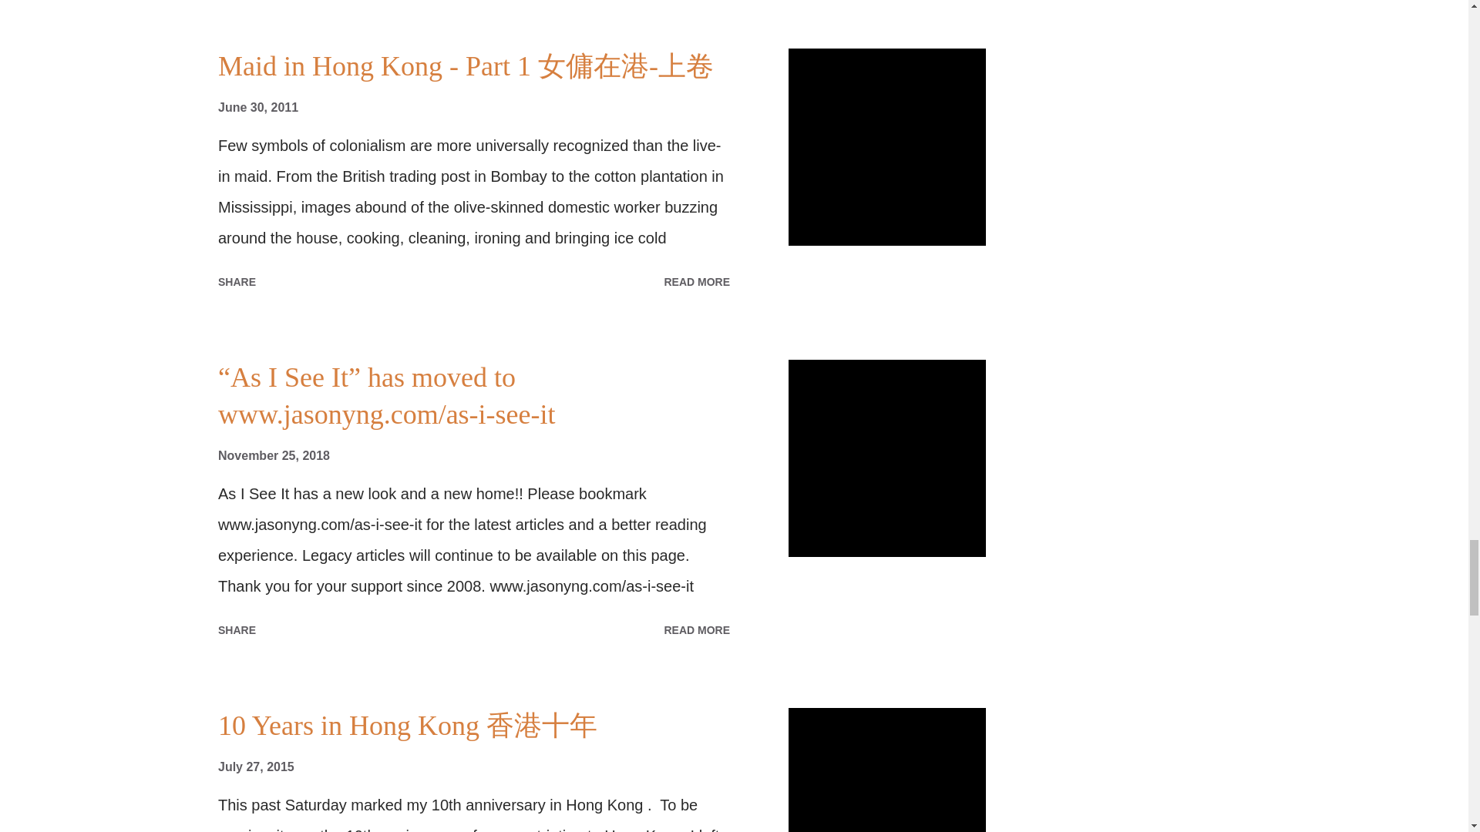 This screenshot has width=1480, height=832. What do you see at coordinates (236, 282) in the screenshot?
I see `SHARE` at bounding box center [236, 282].